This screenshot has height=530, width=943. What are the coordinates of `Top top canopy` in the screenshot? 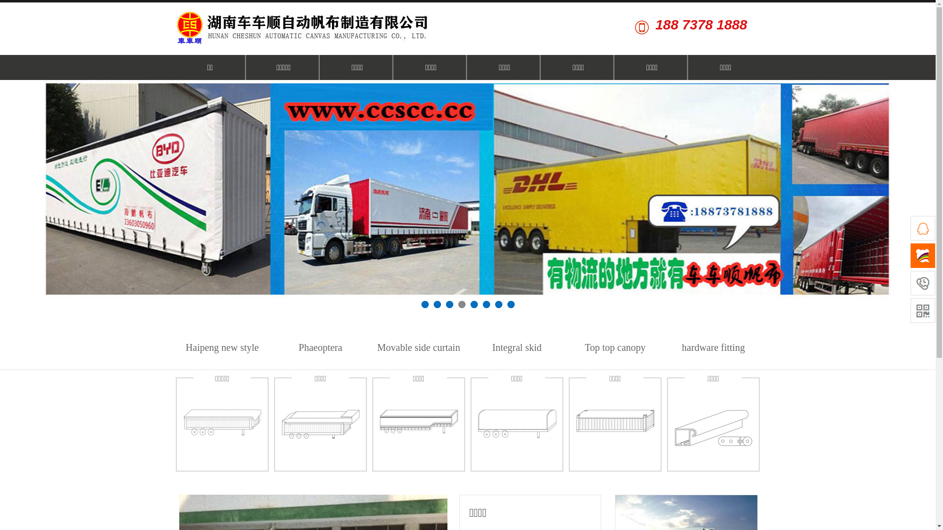 It's located at (615, 347).